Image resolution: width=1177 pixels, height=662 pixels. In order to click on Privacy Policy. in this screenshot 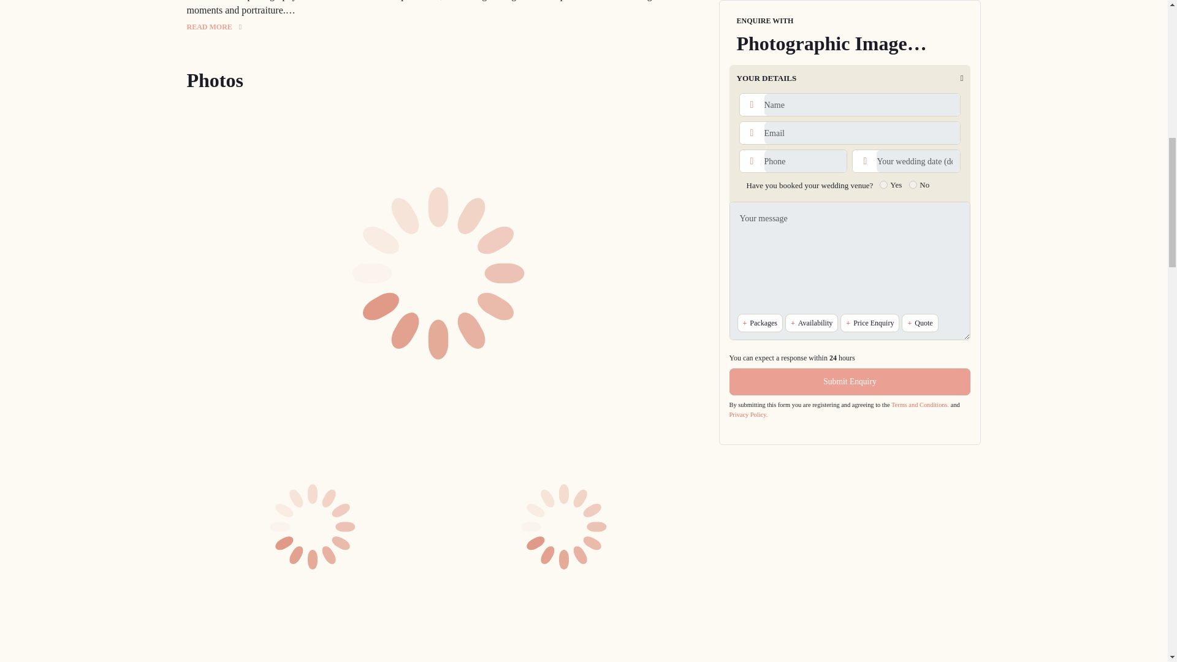, I will do `click(749, 238)`.